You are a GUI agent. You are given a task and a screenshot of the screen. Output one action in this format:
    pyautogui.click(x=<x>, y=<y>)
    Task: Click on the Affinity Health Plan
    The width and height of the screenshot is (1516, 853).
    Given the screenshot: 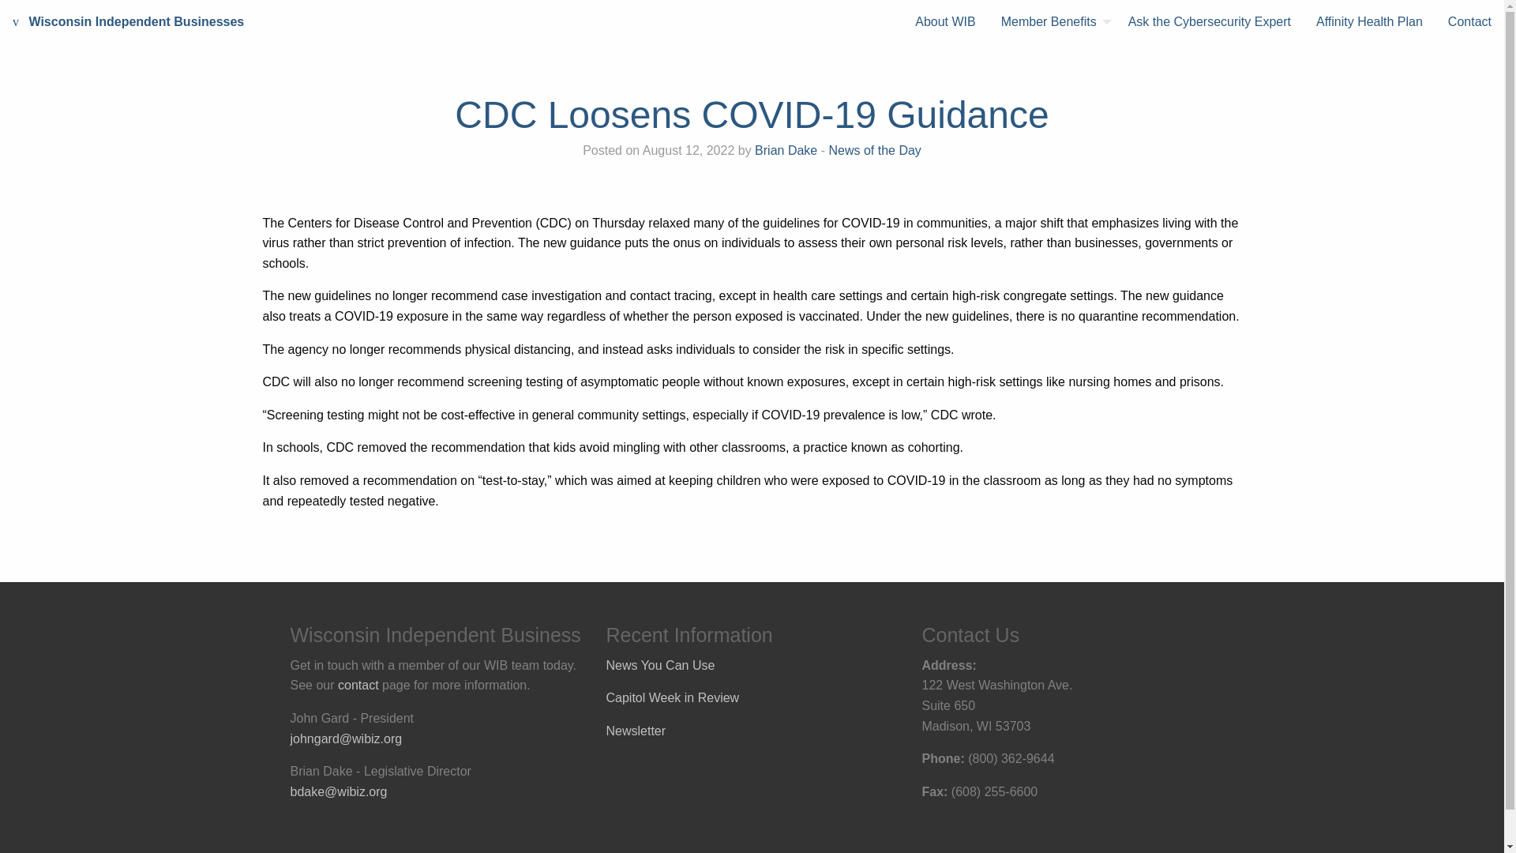 What is the action you would take?
    pyautogui.click(x=1369, y=22)
    